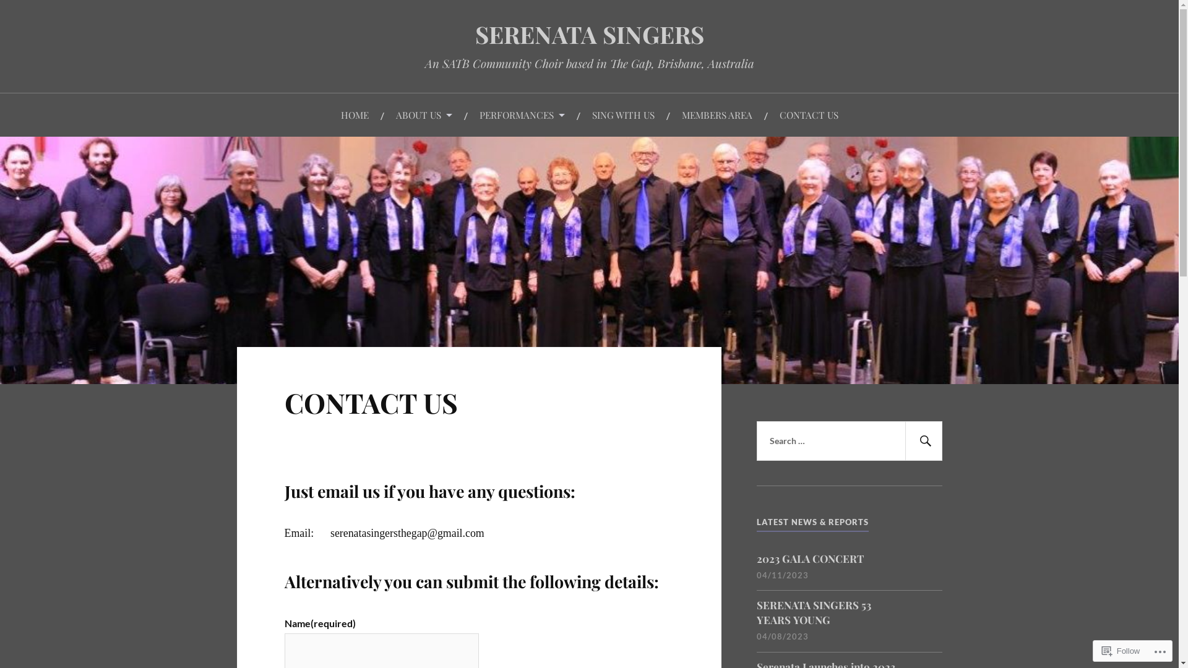  Describe the element at coordinates (522, 115) in the screenshot. I see `PERFORMANCES` at that location.